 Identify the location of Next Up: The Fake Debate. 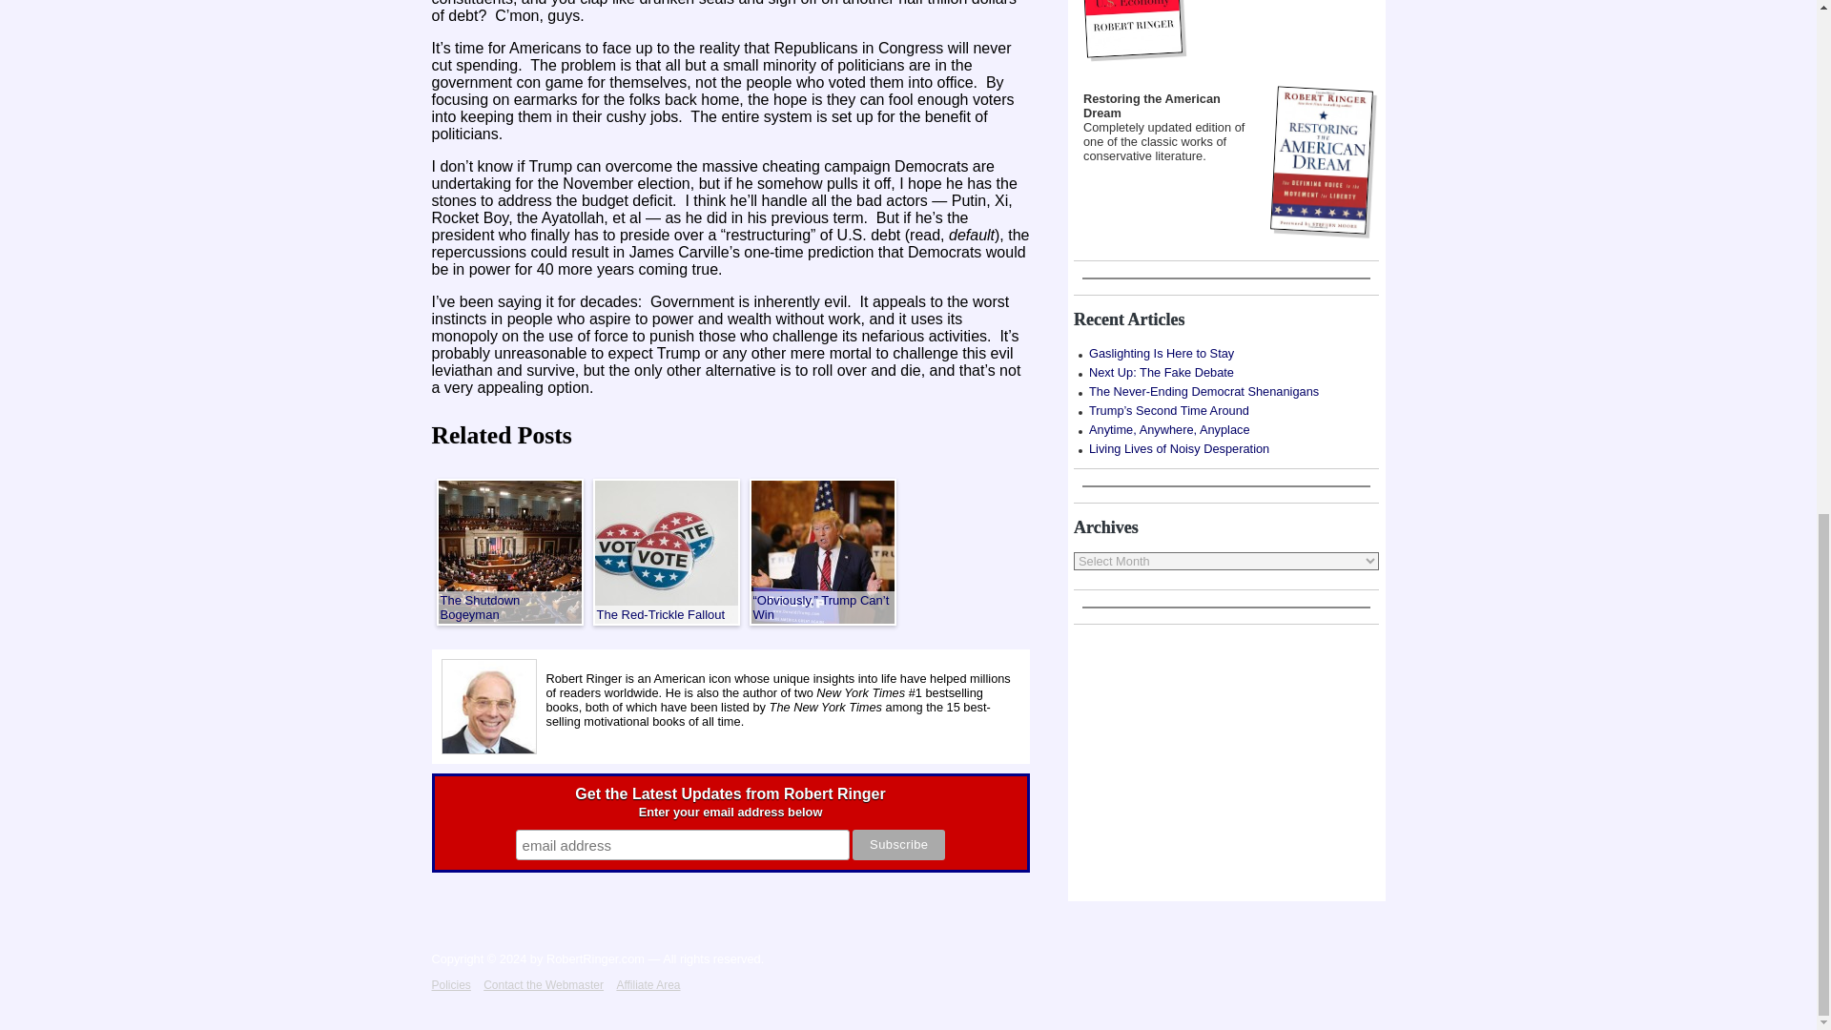
(1225, 372).